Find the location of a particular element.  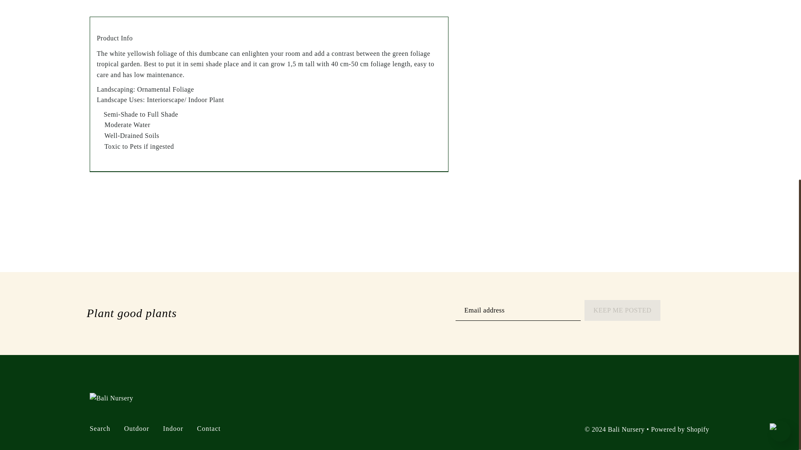

Search is located at coordinates (100, 428).